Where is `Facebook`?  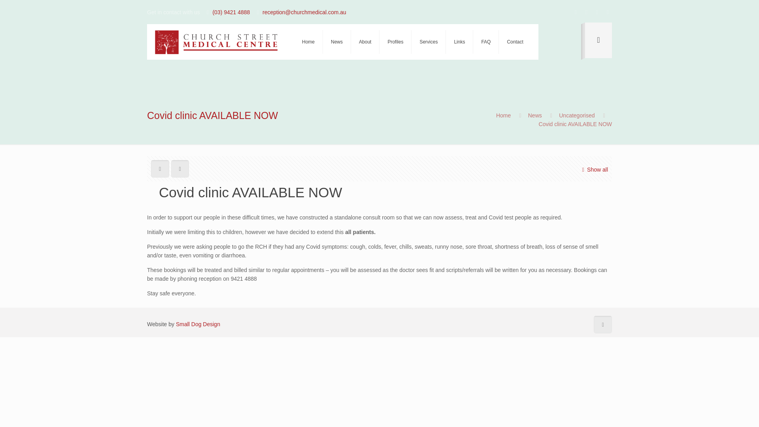
Facebook is located at coordinates (576, 12).